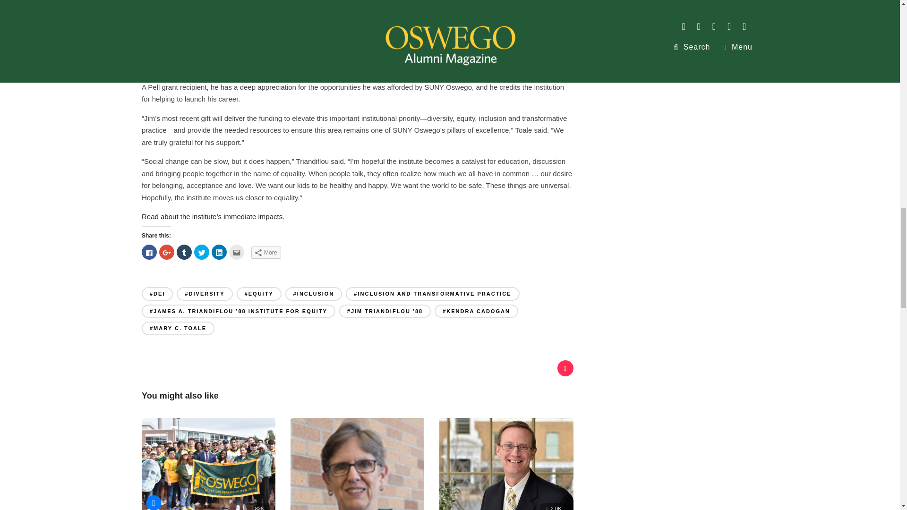 The height and width of the screenshot is (510, 907). Describe the element at coordinates (184, 252) in the screenshot. I see `Click to share on Tumblr` at that location.